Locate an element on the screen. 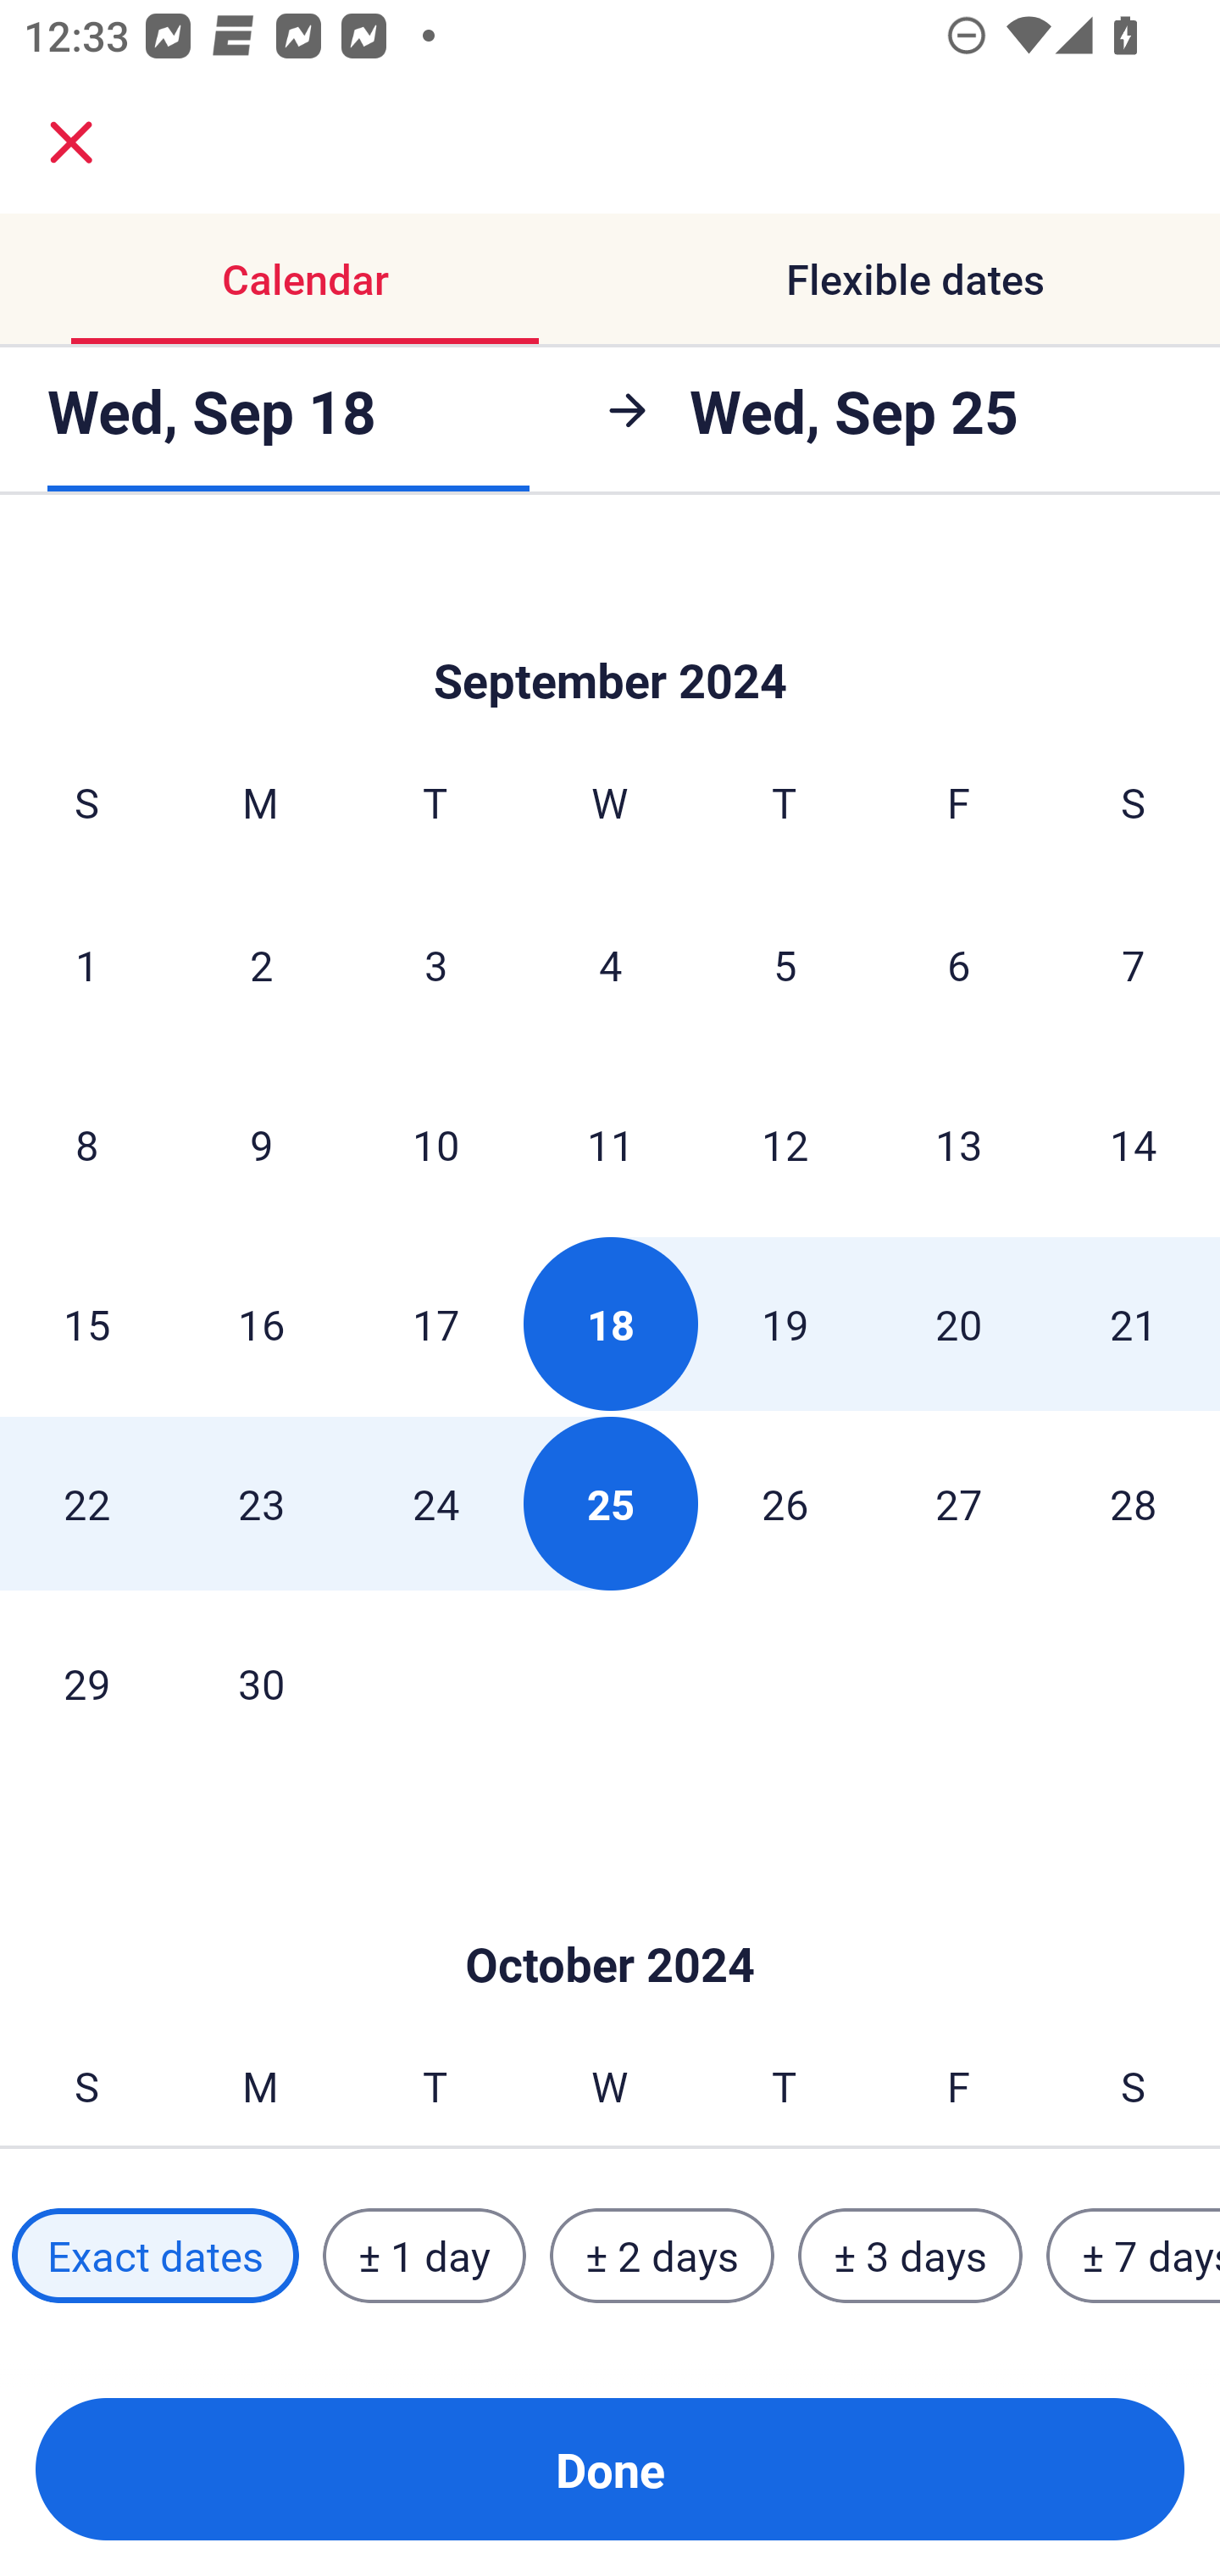 The height and width of the screenshot is (2576, 1220). 27 Friday, September 27, 2024 is located at coordinates (959, 1503).